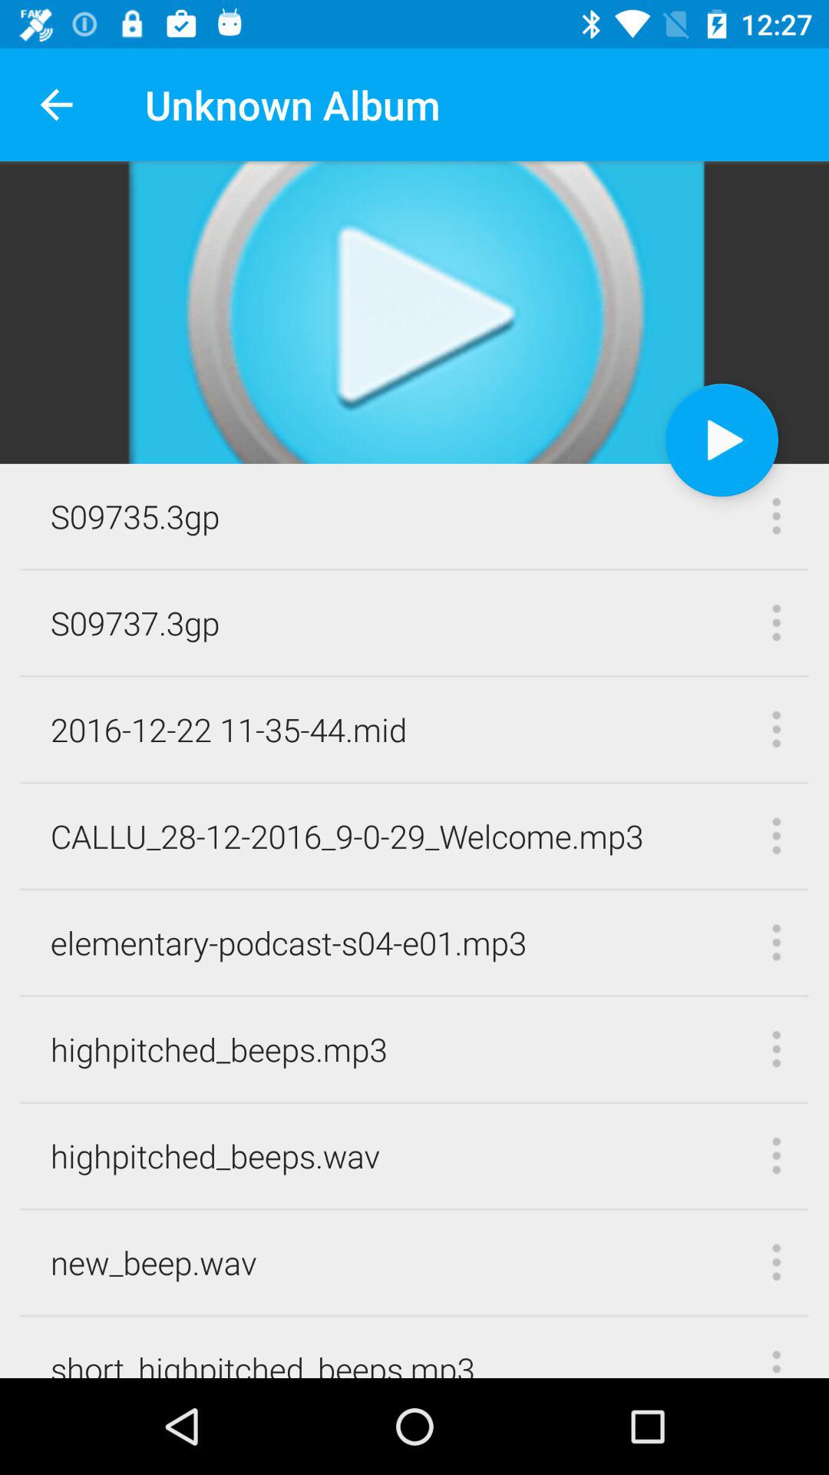 The width and height of the screenshot is (829, 1475). What do you see at coordinates (56, 104) in the screenshot?
I see `choose the icon next to unknown album app` at bounding box center [56, 104].